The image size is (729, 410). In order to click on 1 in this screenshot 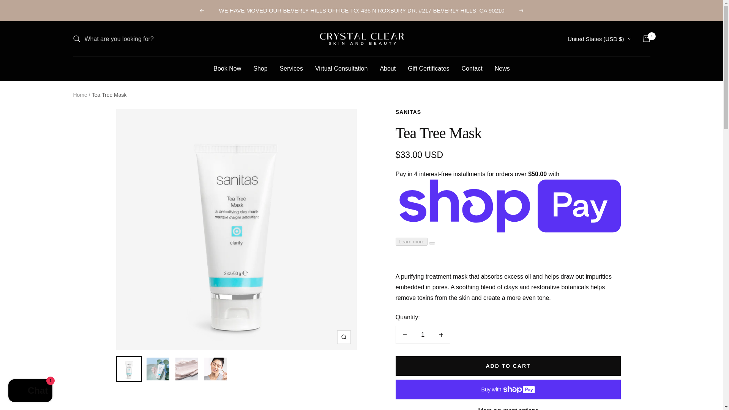, I will do `click(423, 335)`.